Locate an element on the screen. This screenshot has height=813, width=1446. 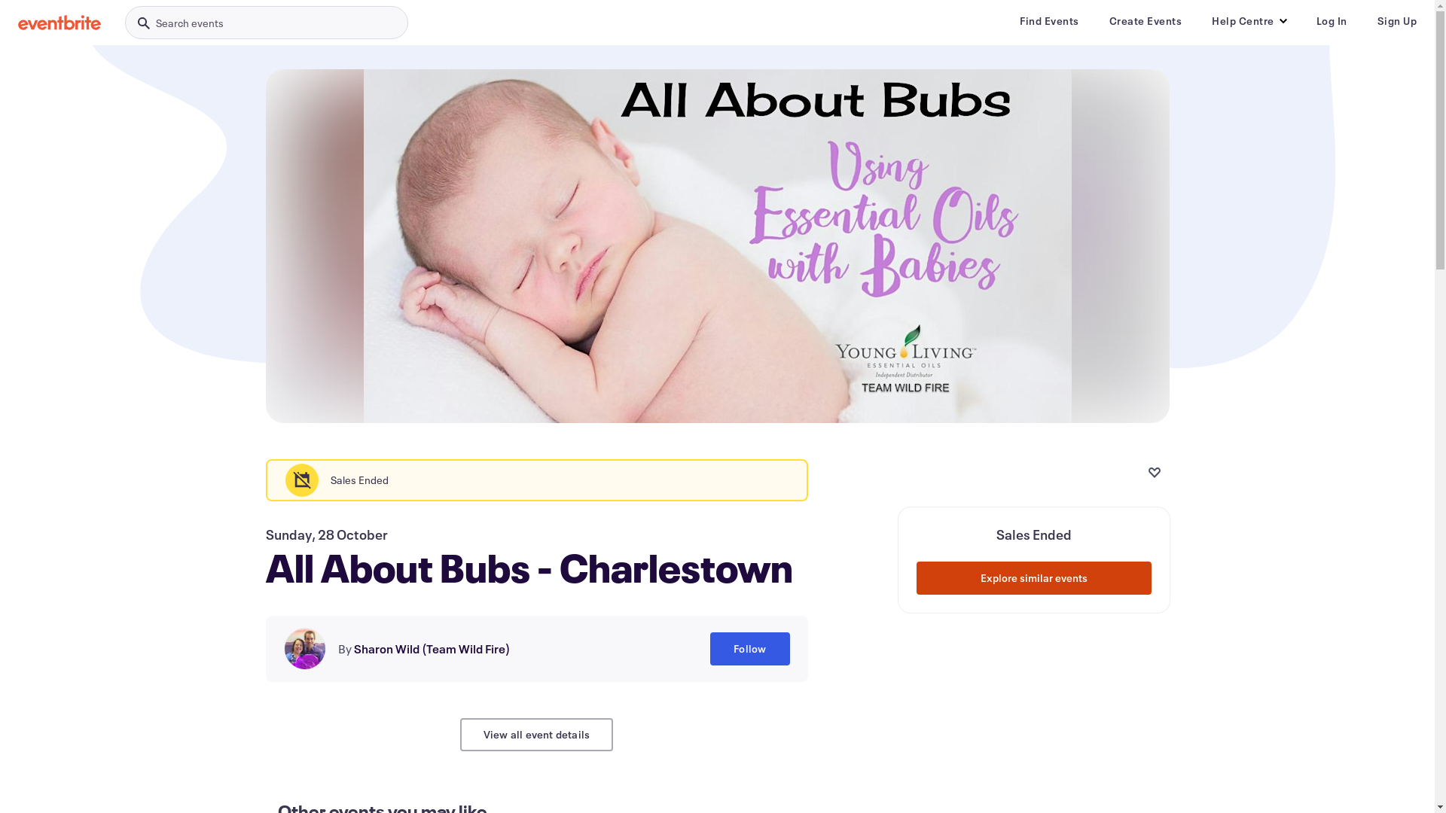
Create Events is located at coordinates (1145, 21).